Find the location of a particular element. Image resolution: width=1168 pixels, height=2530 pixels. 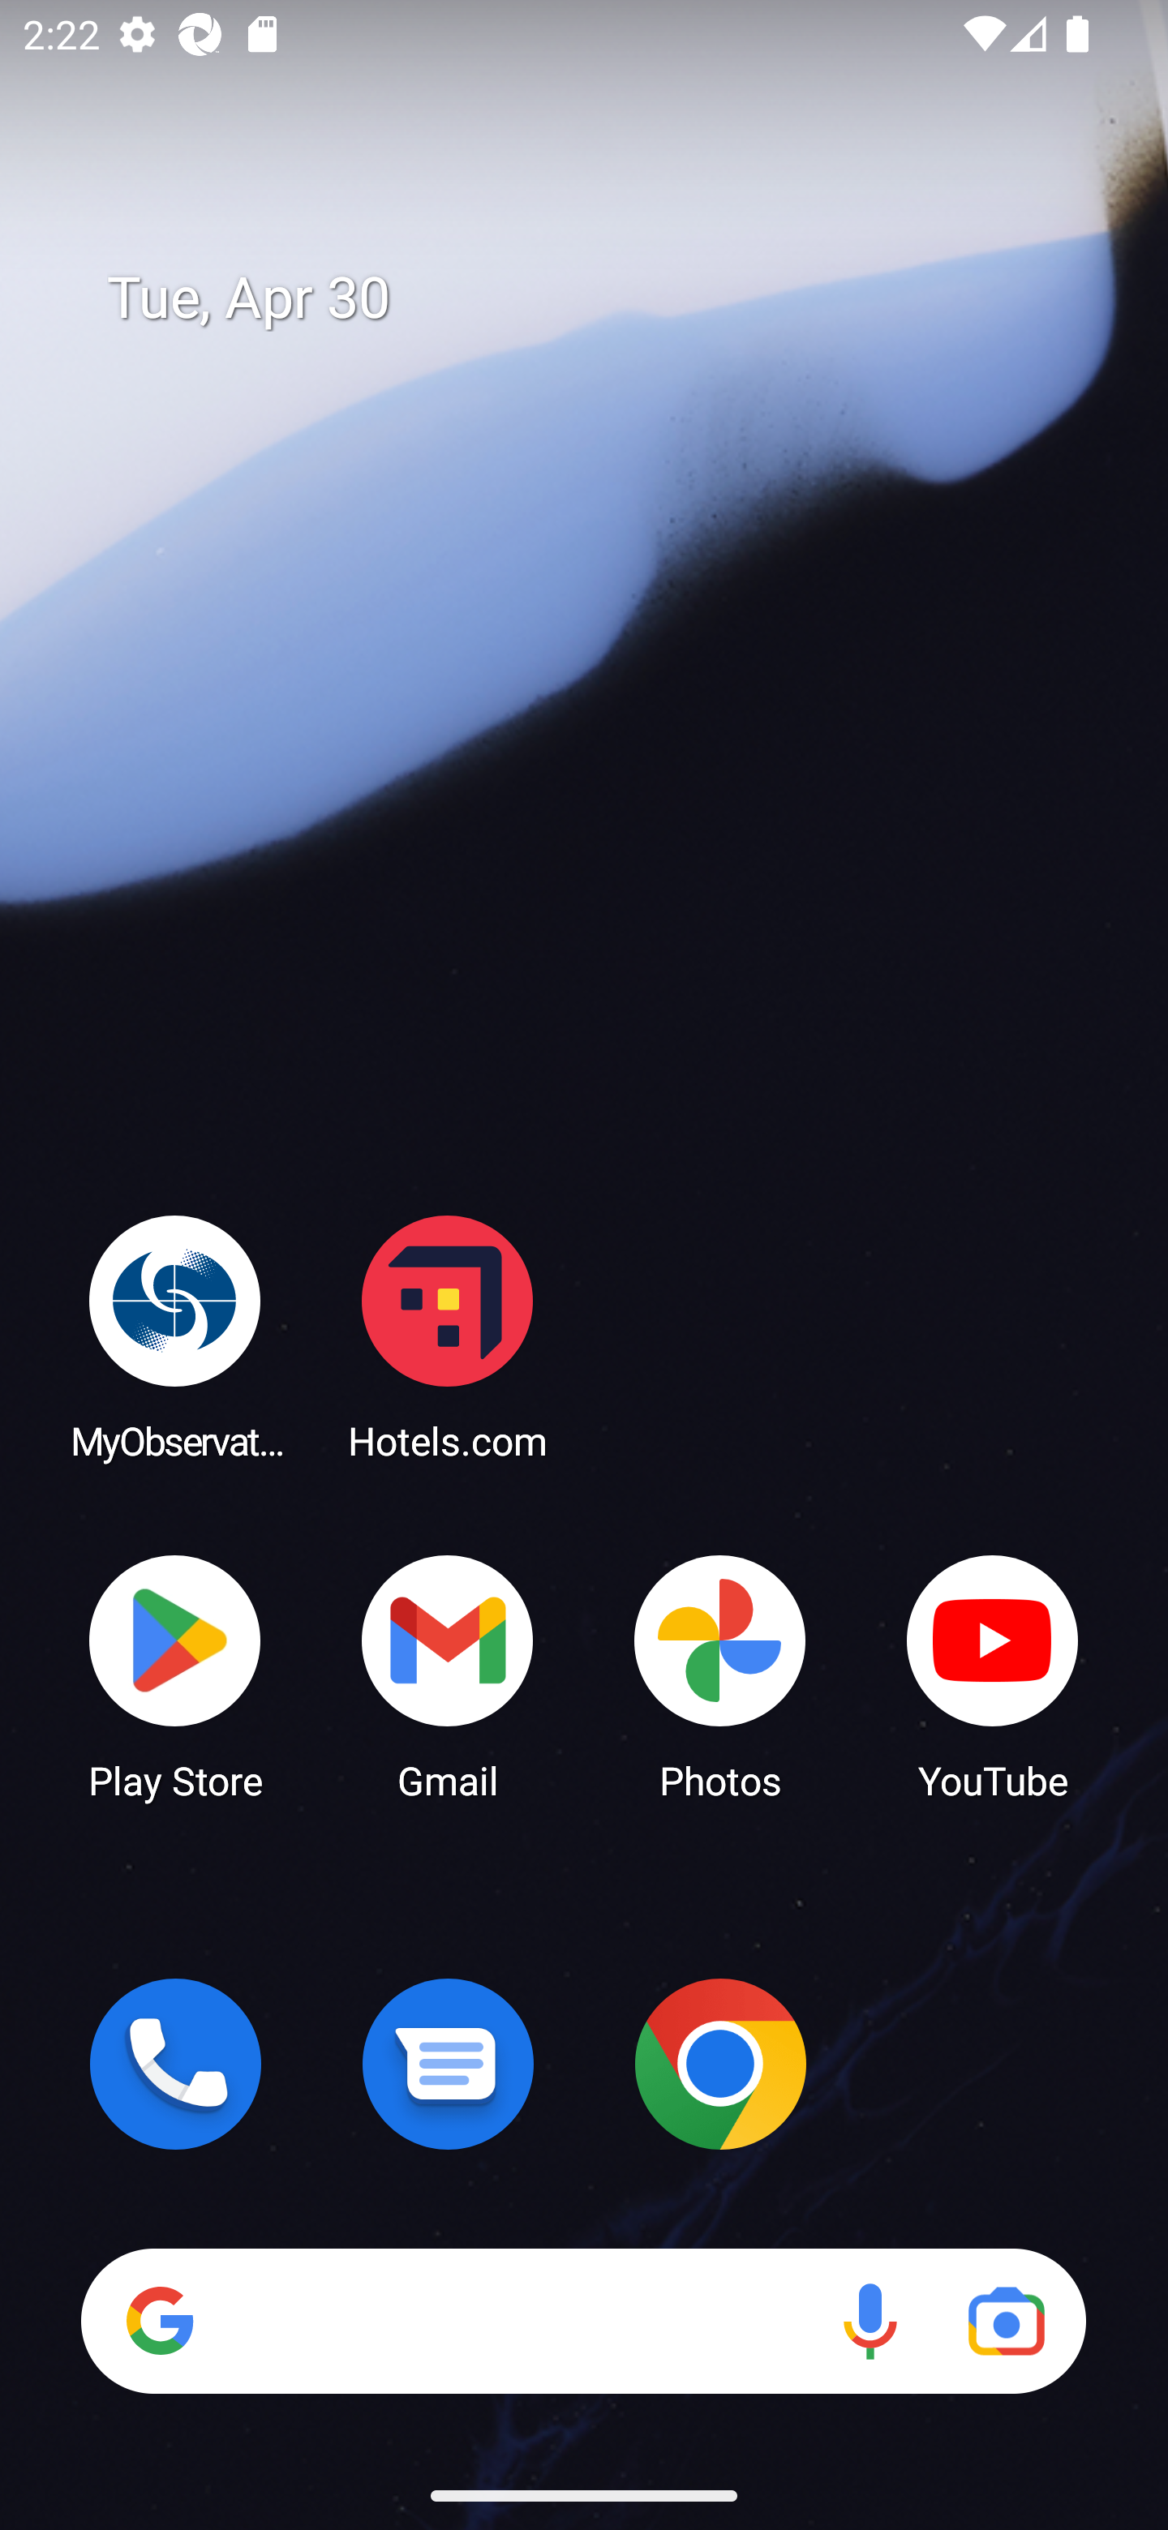

Gmail is located at coordinates (448, 1675).